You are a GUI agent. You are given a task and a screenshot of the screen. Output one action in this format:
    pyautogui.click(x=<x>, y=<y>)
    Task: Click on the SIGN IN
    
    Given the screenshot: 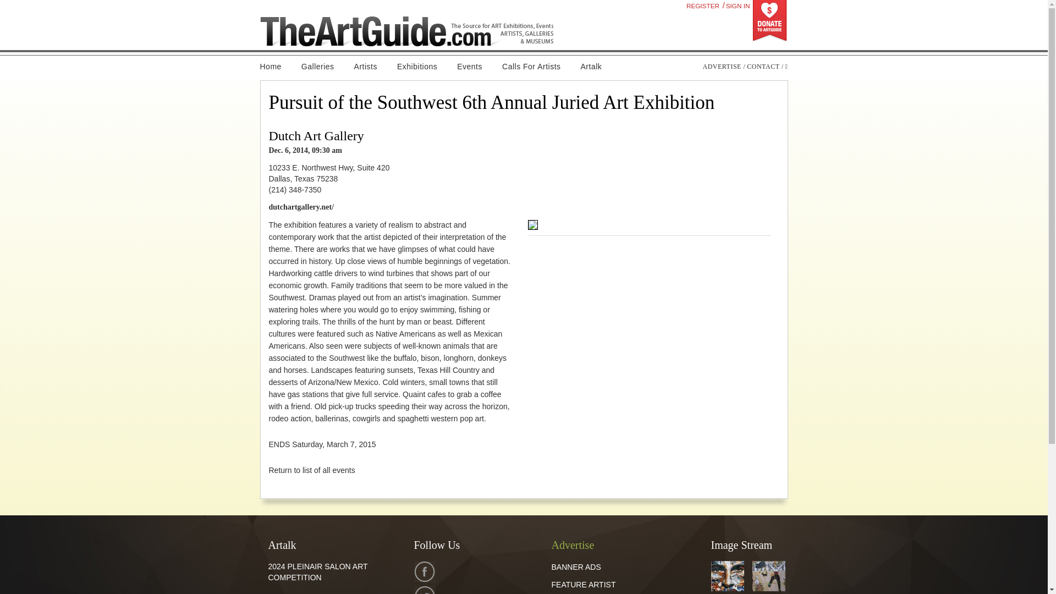 What is the action you would take?
    pyautogui.click(x=738, y=5)
    